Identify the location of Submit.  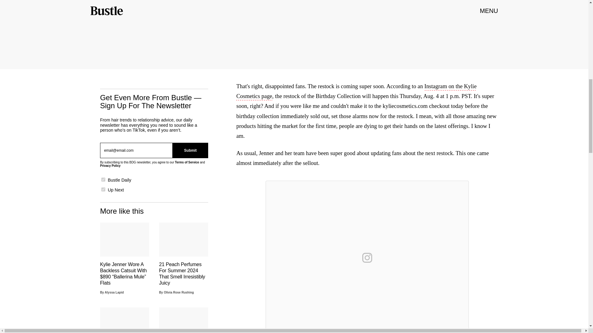
(190, 150).